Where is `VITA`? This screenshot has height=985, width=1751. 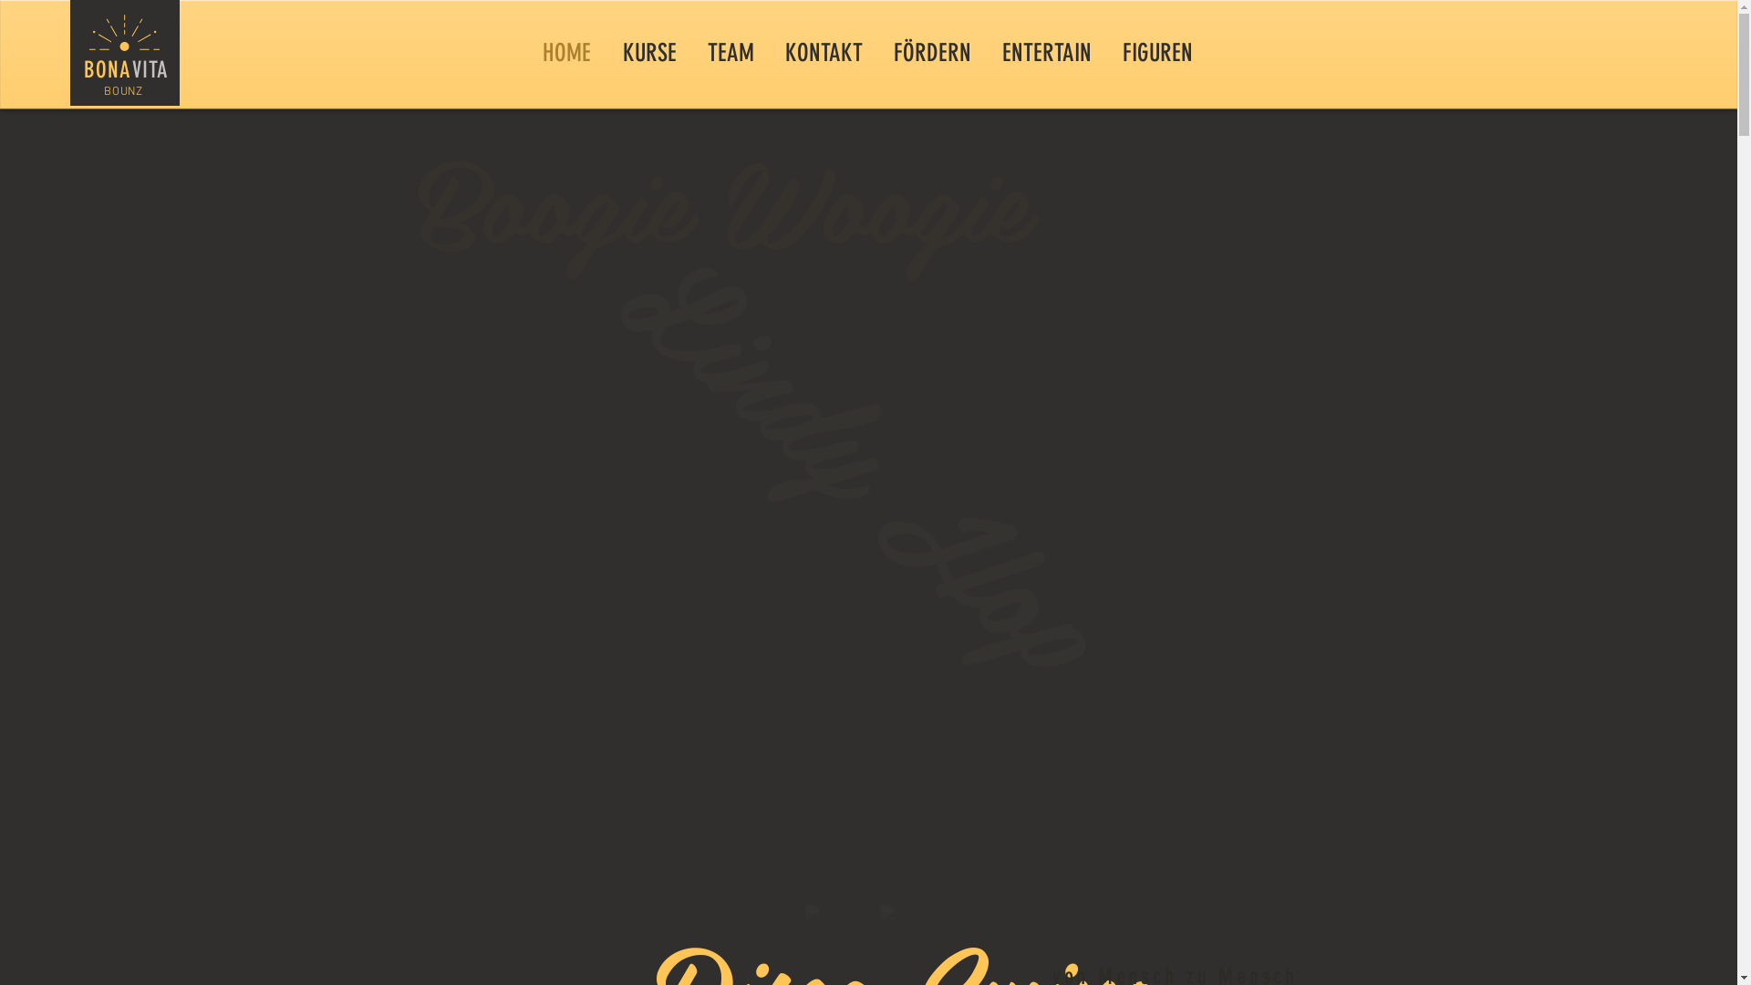 VITA is located at coordinates (150, 69).